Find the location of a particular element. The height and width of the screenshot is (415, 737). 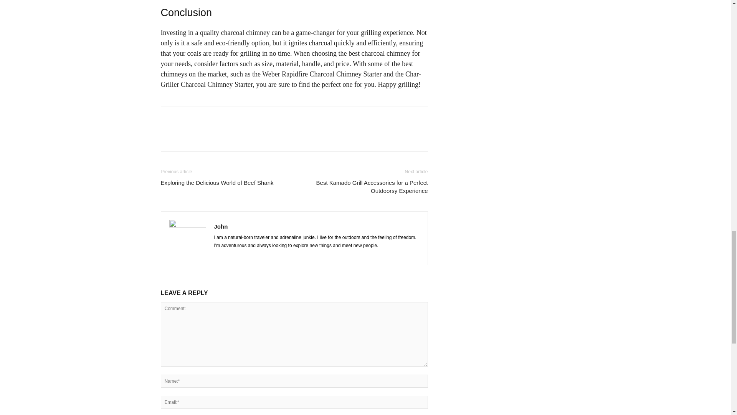

John is located at coordinates (221, 226).